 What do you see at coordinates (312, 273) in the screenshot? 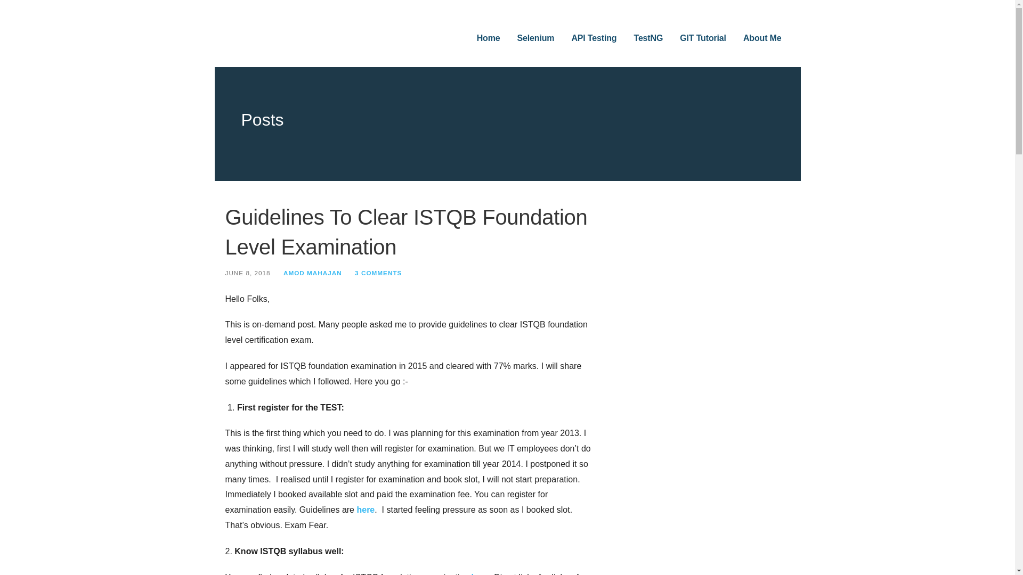
I see `AMOD MAHAJAN` at bounding box center [312, 273].